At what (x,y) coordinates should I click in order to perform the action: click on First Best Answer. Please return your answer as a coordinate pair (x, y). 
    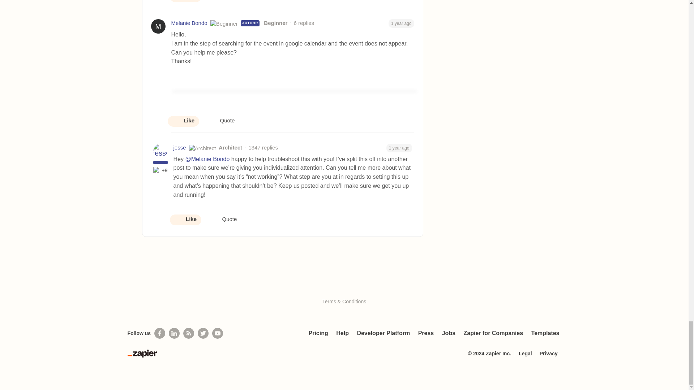
    Looking at the image, I should click on (157, 170).